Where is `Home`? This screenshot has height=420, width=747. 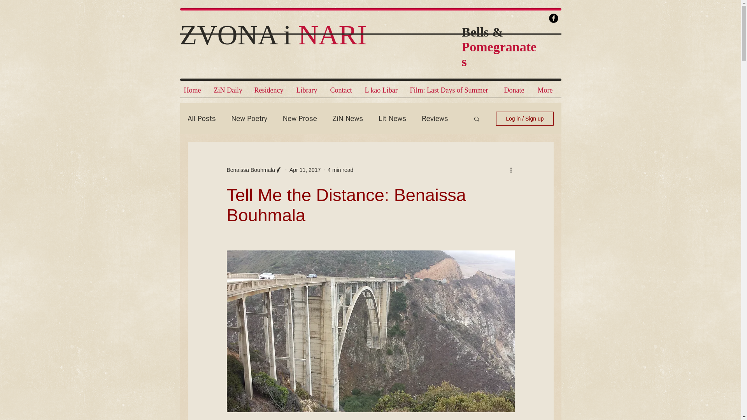 Home is located at coordinates (195, 93).